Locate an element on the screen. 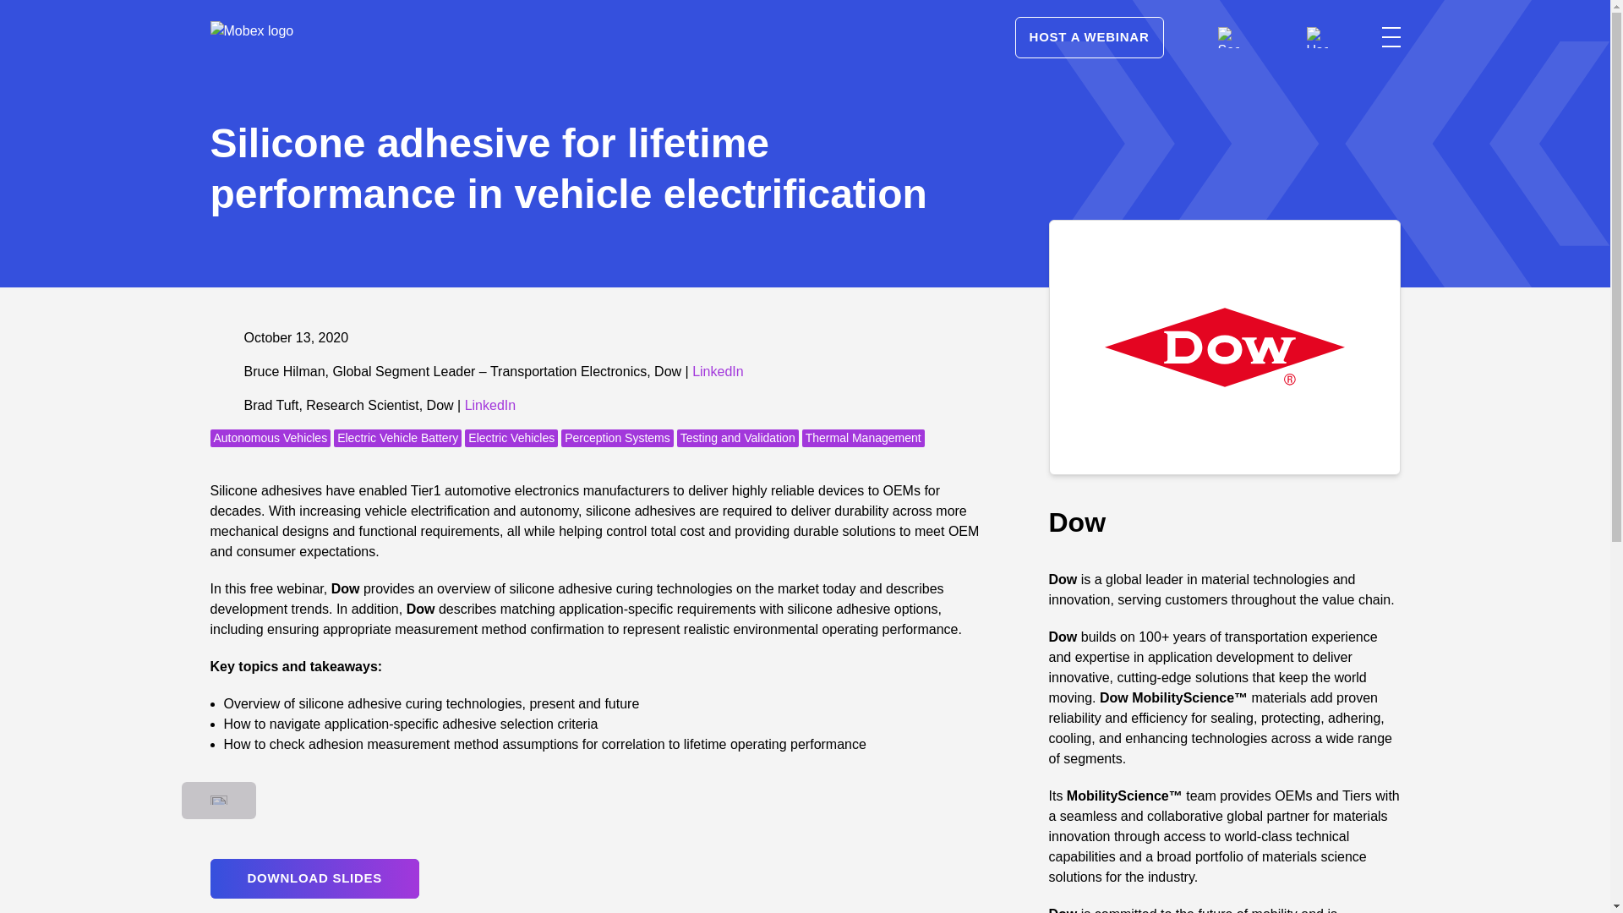 The height and width of the screenshot is (913, 1623). Perception Systems is located at coordinates (617, 438).